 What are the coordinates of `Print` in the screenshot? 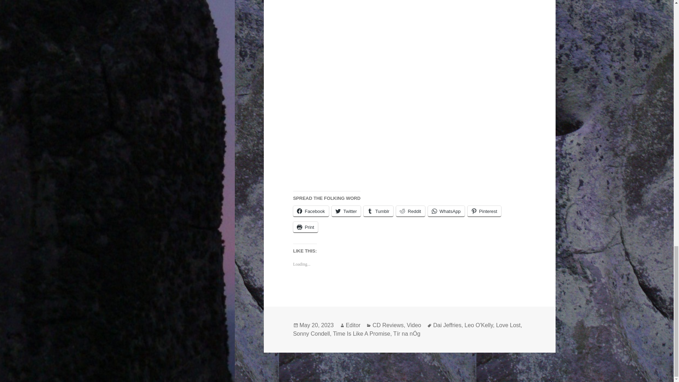 It's located at (306, 227).